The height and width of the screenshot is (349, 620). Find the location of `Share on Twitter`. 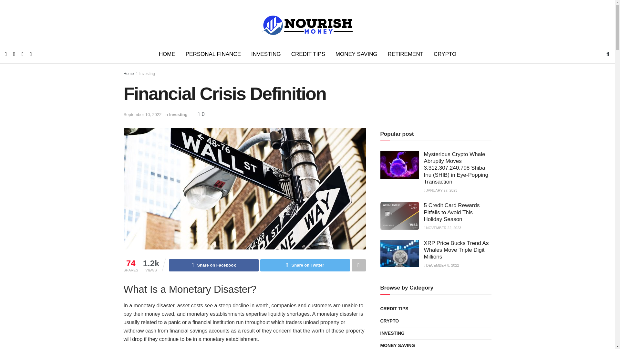

Share on Twitter is located at coordinates (305, 265).